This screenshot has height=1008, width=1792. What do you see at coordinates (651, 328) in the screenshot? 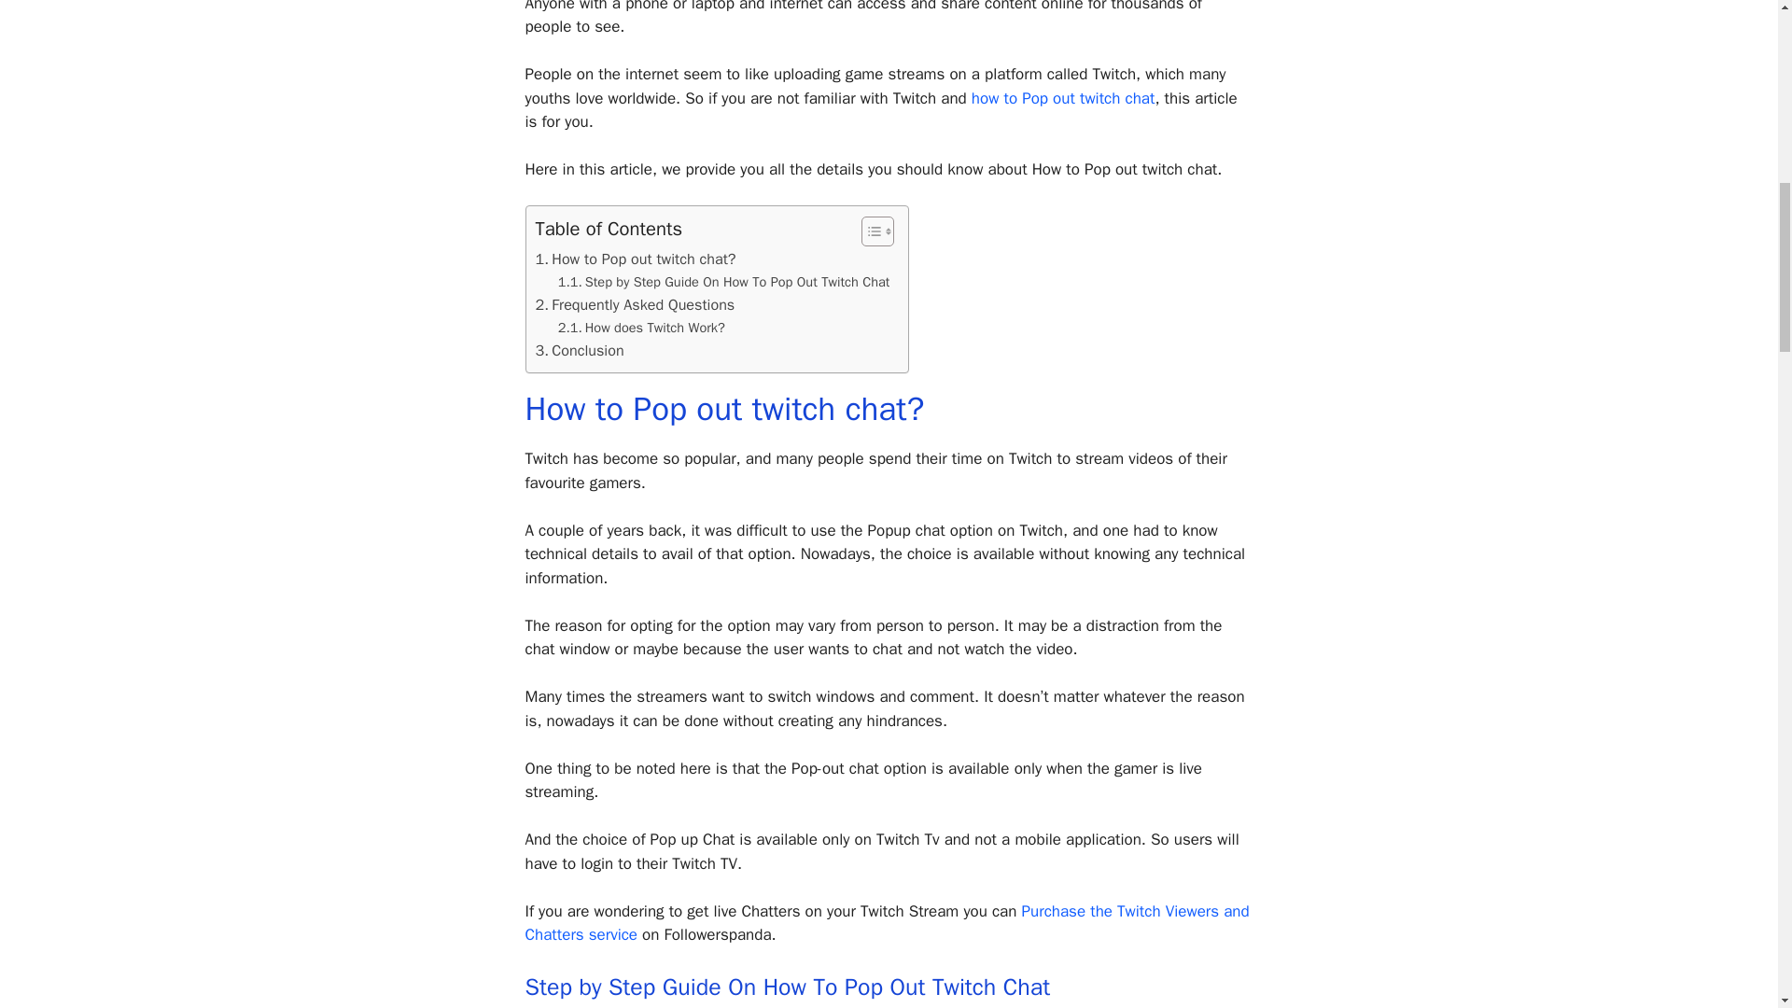
I see `How does Twitch Work?     ` at bounding box center [651, 328].